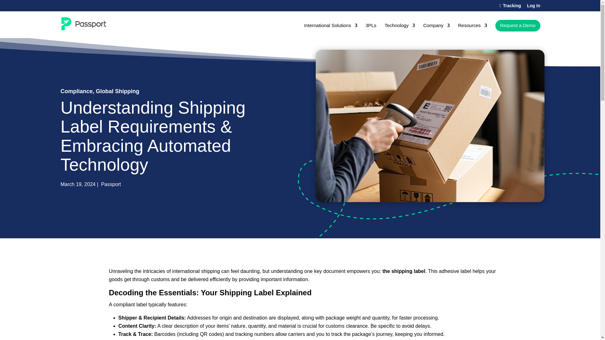  I want to click on Compliance, so click(76, 91).